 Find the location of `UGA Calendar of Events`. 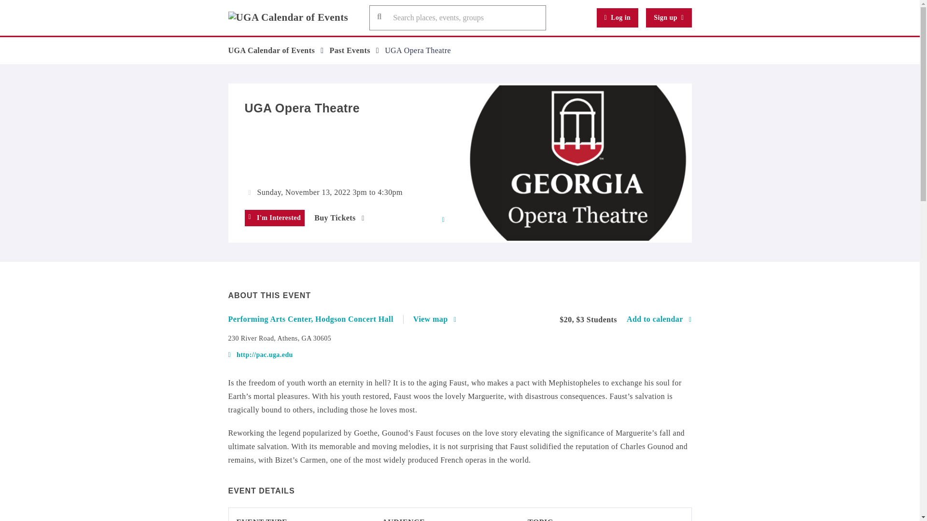

UGA Calendar of Events is located at coordinates (271, 50).